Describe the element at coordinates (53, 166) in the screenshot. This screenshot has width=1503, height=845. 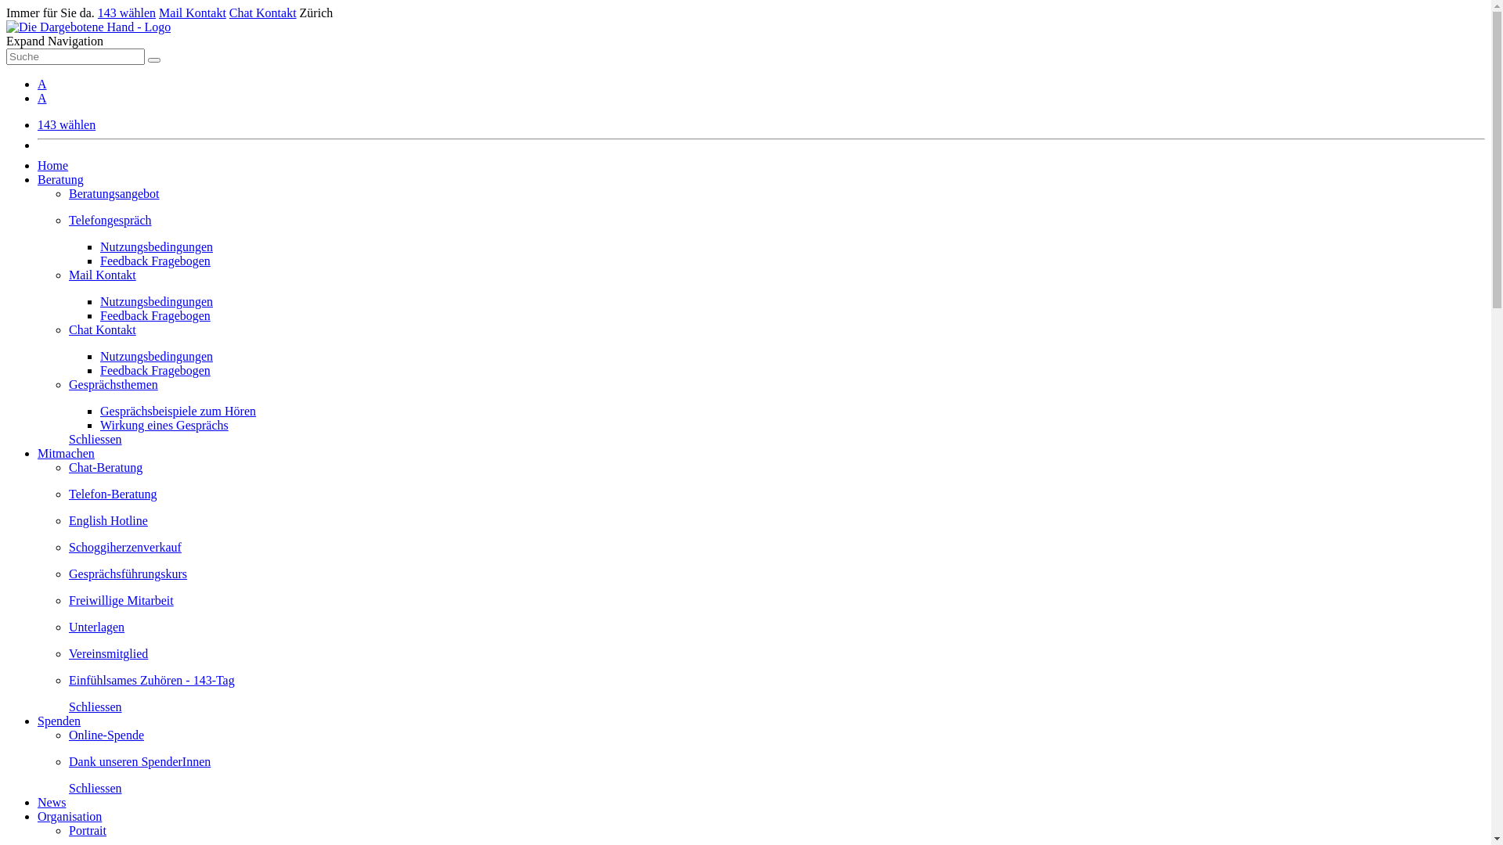
I see `Home` at that location.